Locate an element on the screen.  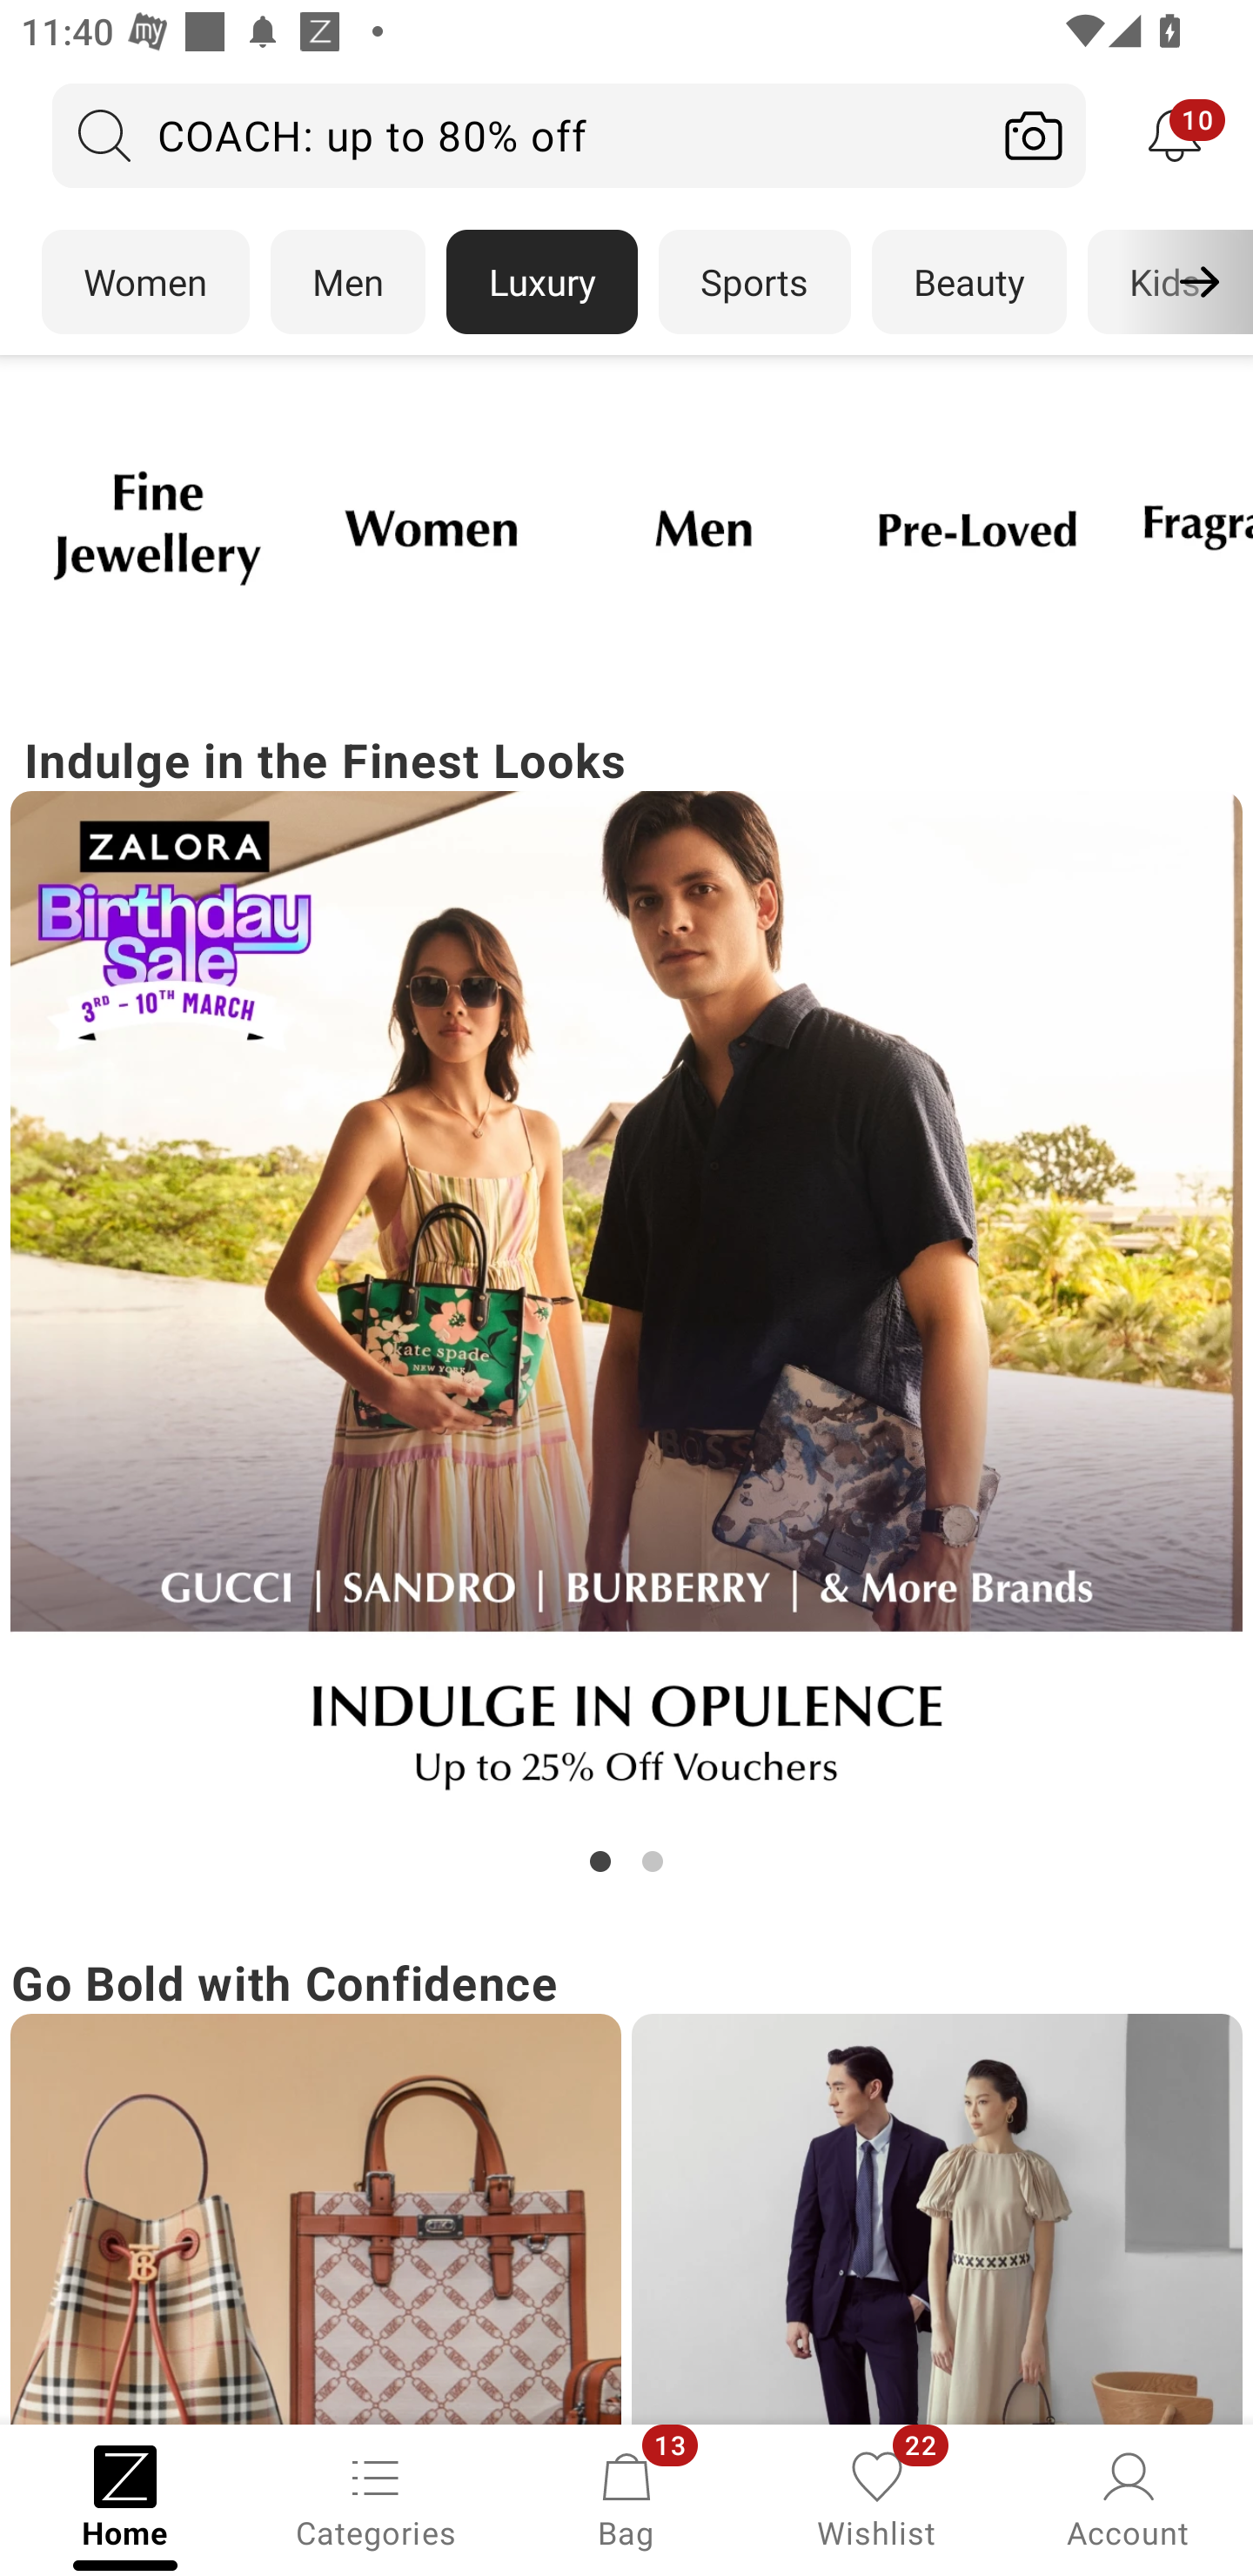
Categories is located at coordinates (376, 2498).